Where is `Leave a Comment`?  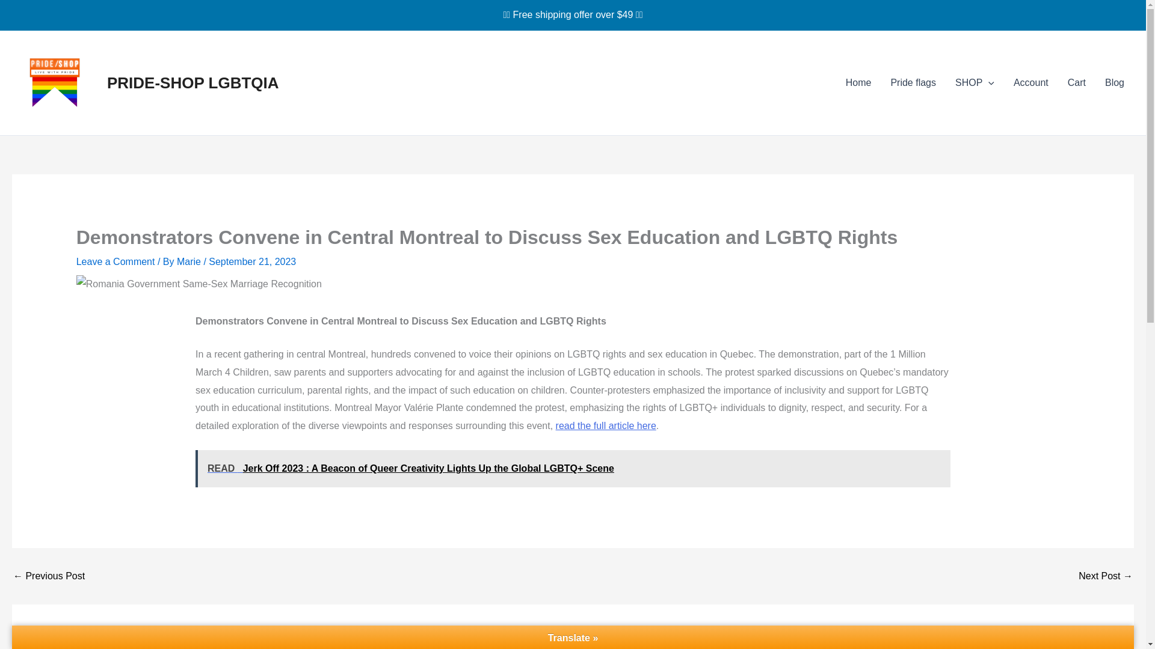 Leave a Comment is located at coordinates (115, 261).